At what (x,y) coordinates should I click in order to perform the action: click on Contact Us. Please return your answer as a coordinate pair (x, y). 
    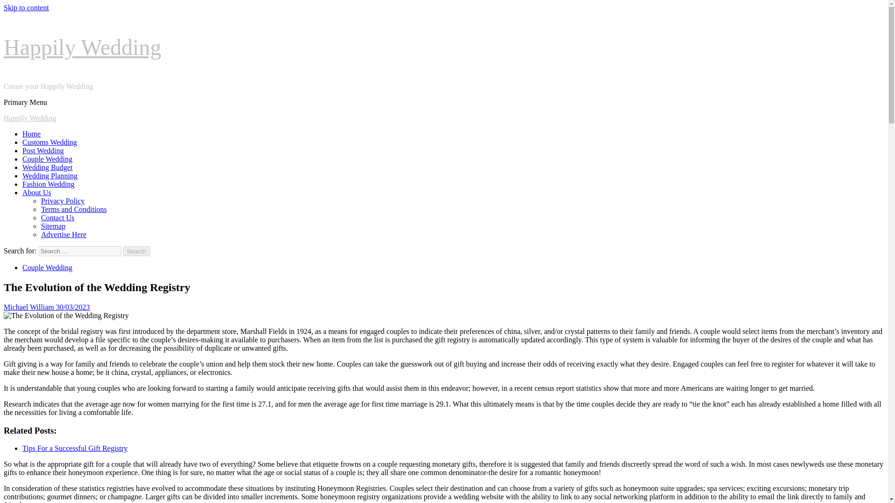
    Looking at the image, I should click on (58, 218).